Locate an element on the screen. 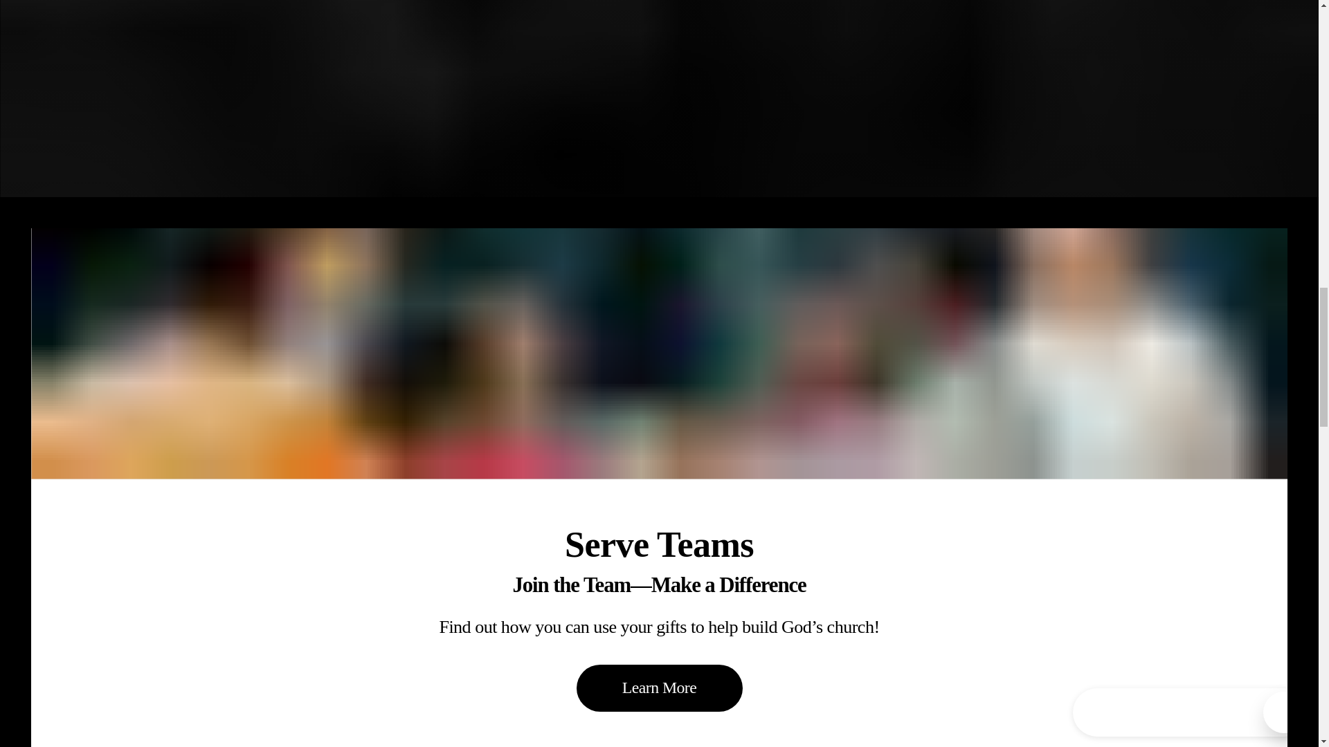 Image resolution: width=1329 pixels, height=747 pixels. Learn More is located at coordinates (658, 688).